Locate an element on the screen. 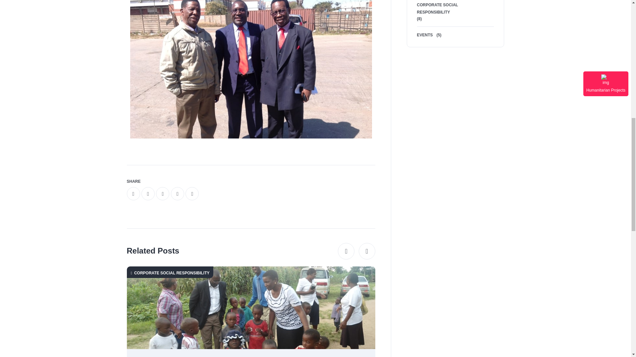 The width and height of the screenshot is (636, 357). whatsapp is located at coordinates (162, 193).